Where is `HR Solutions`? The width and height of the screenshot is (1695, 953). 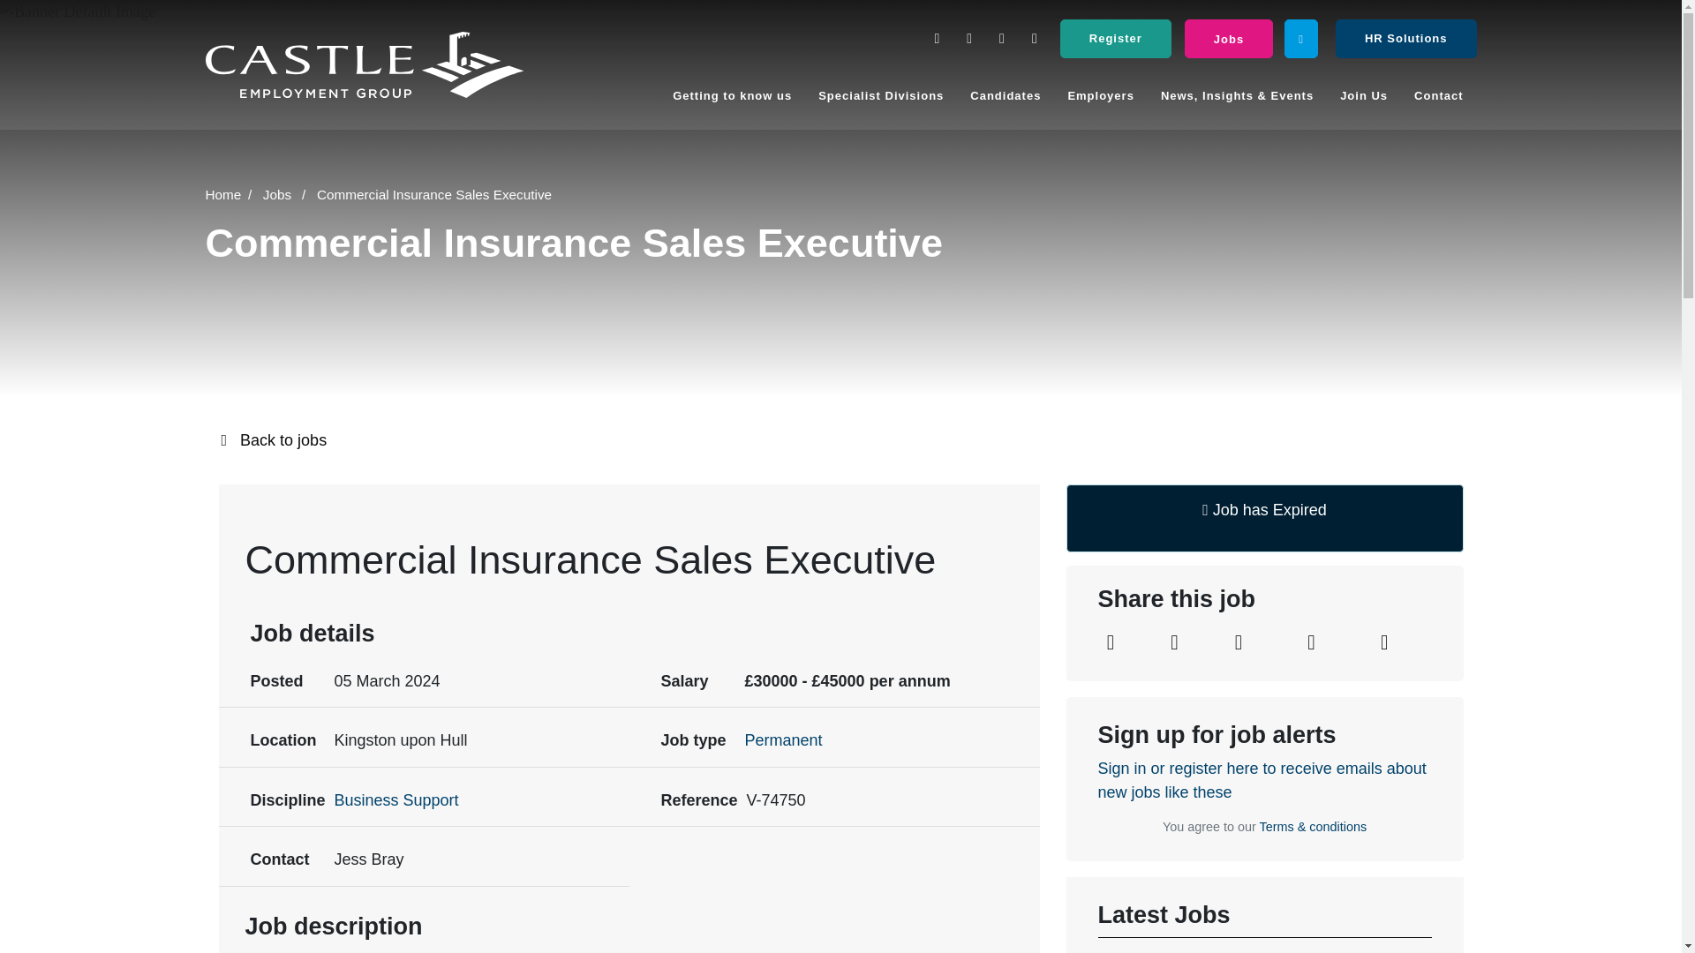 HR Solutions is located at coordinates (1405, 38).